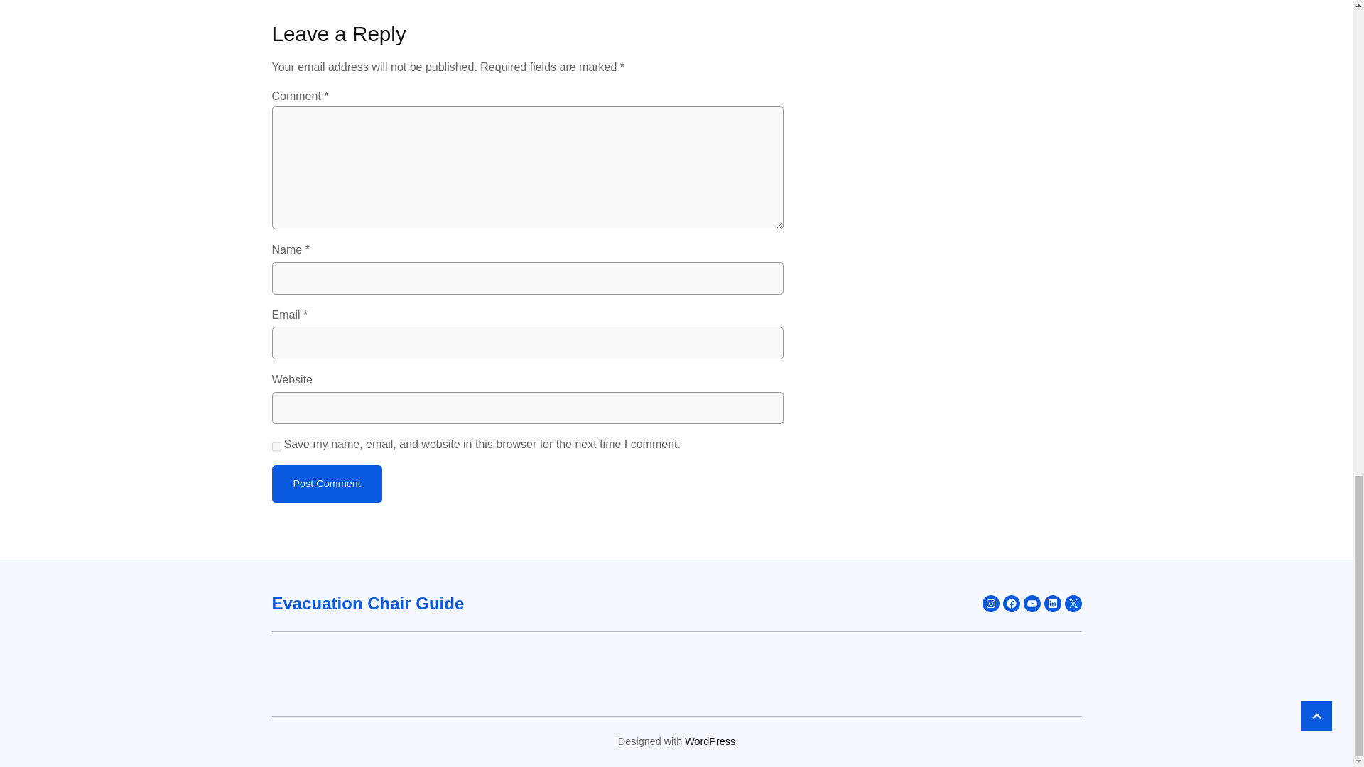  I want to click on YouTube, so click(1032, 604).